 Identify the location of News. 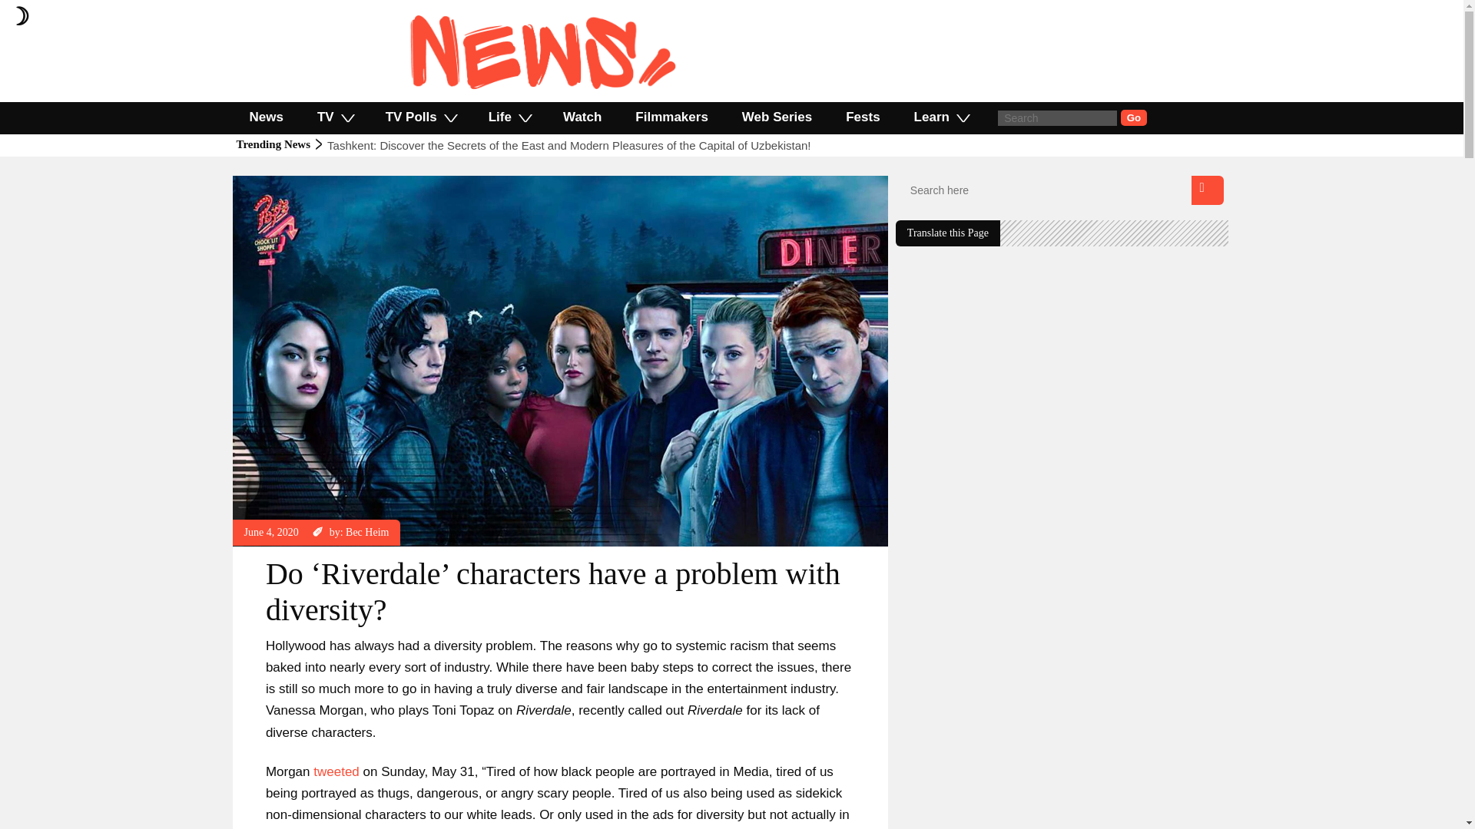
(265, 117).